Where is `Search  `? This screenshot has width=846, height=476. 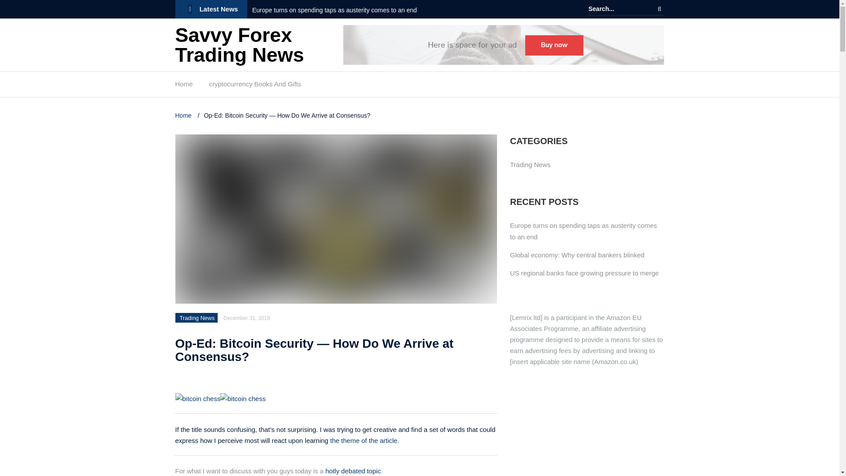 Search   is located at coordinates (659, 9).